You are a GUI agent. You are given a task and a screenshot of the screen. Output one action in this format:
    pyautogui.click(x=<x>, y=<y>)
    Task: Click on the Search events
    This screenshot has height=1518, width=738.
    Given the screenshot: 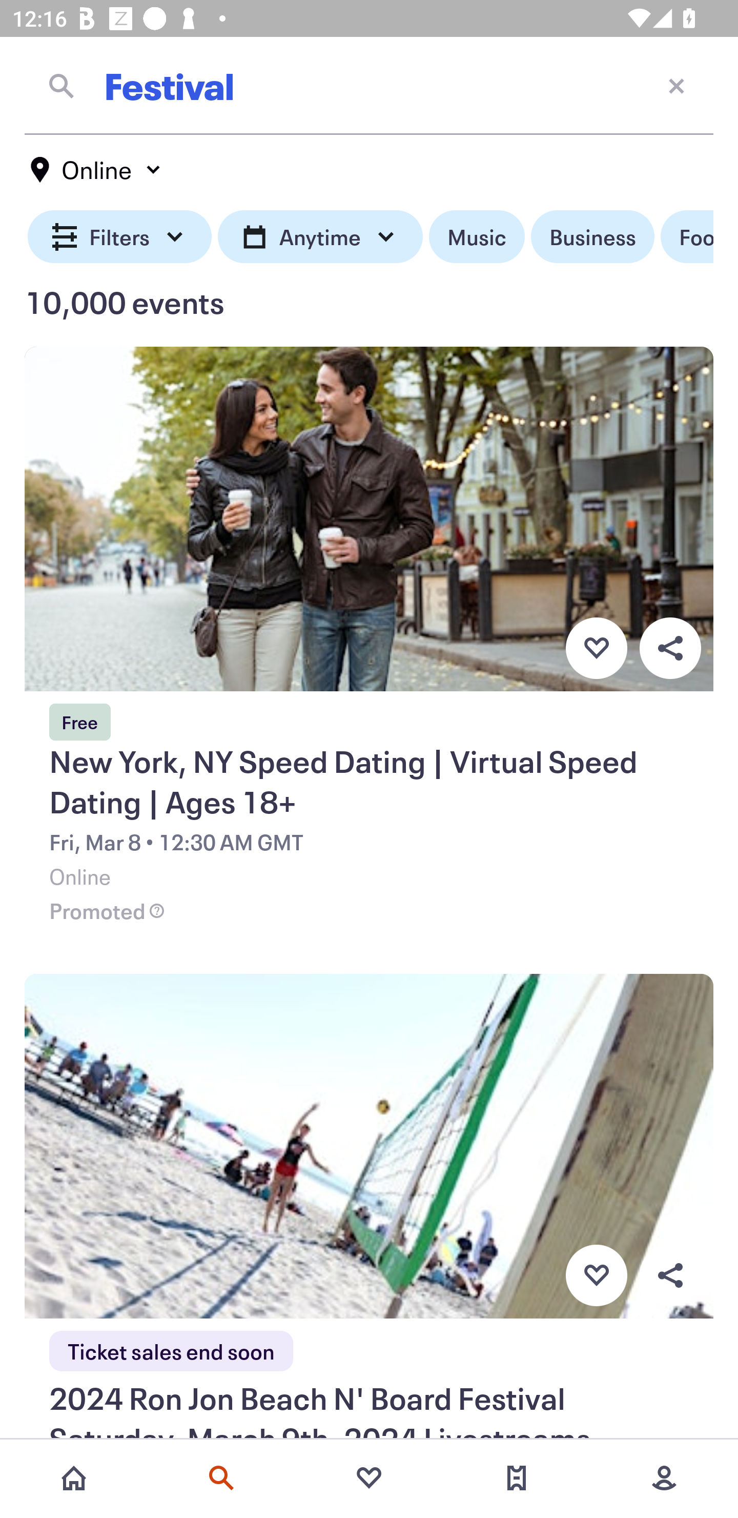 What is the action you would take?
    pyautogui.click(x=221, y=1478)
    